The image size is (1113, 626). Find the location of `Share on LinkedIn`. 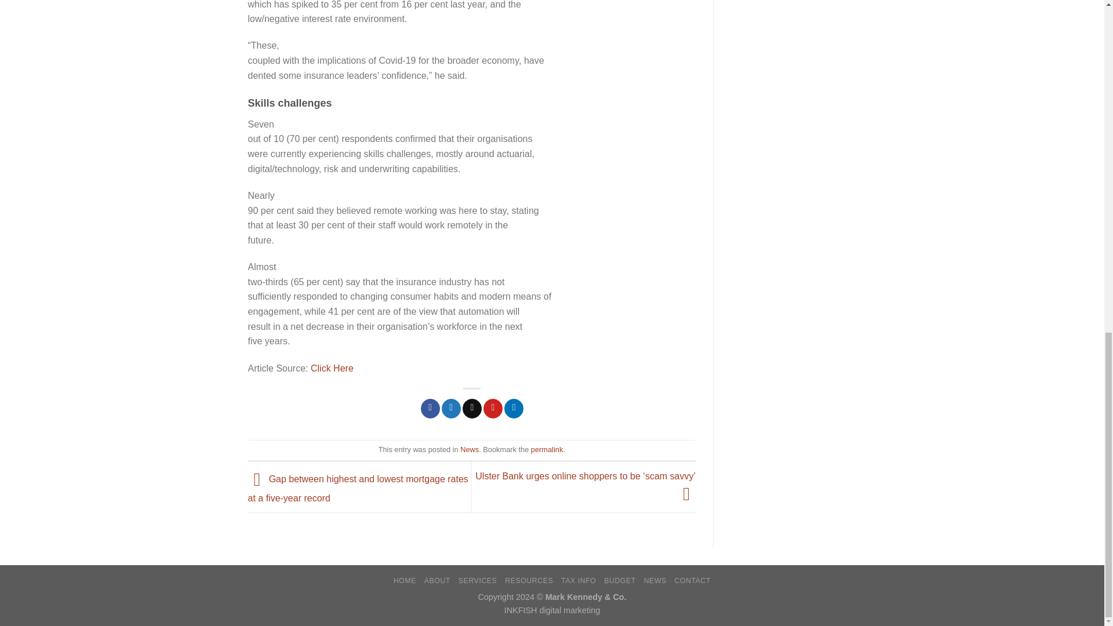

Share on LinkedIn is located at coordinates (514, 408).